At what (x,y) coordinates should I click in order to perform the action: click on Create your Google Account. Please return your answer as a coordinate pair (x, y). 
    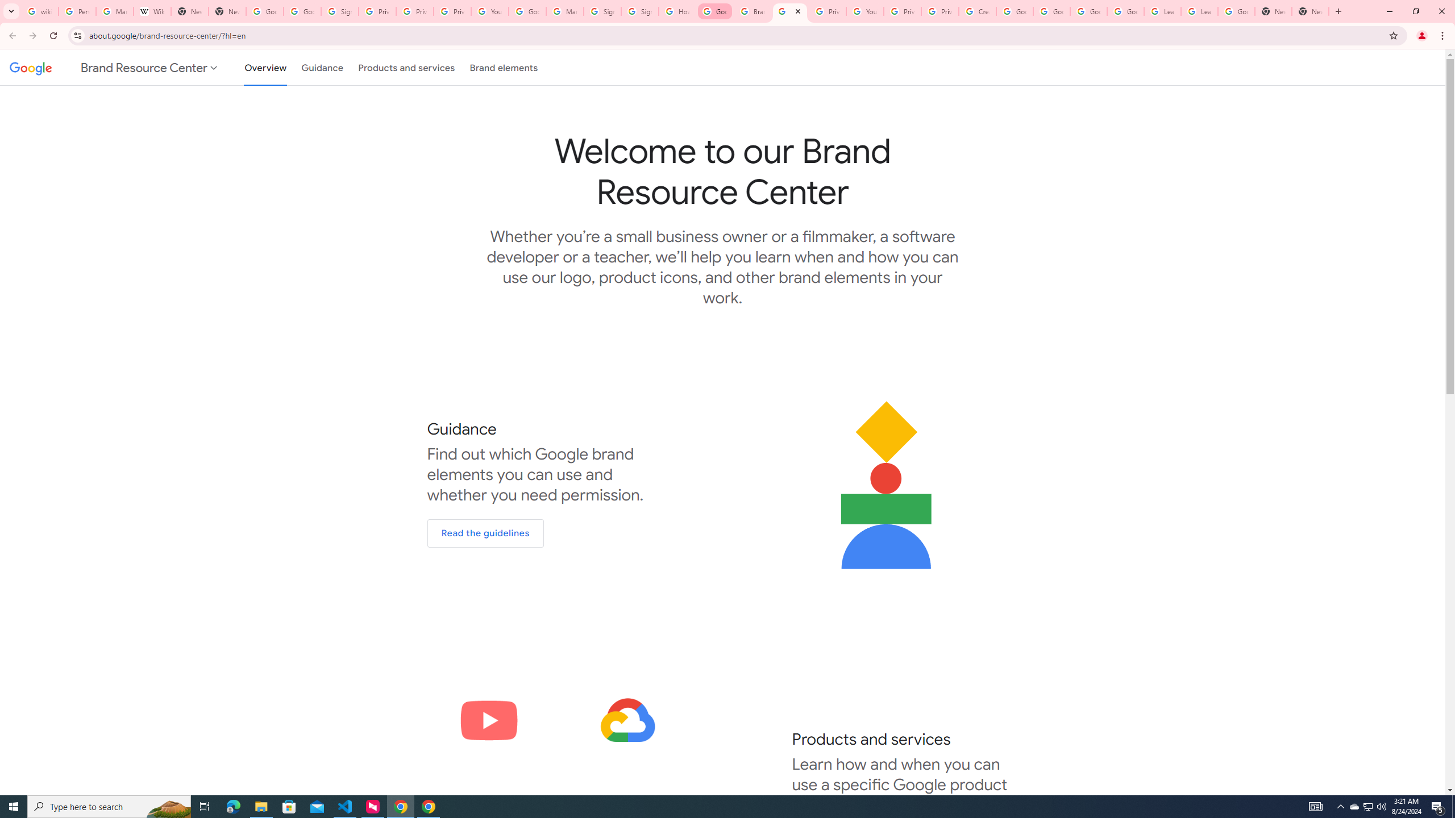
    Looking at the image, I should click on (976, 11).